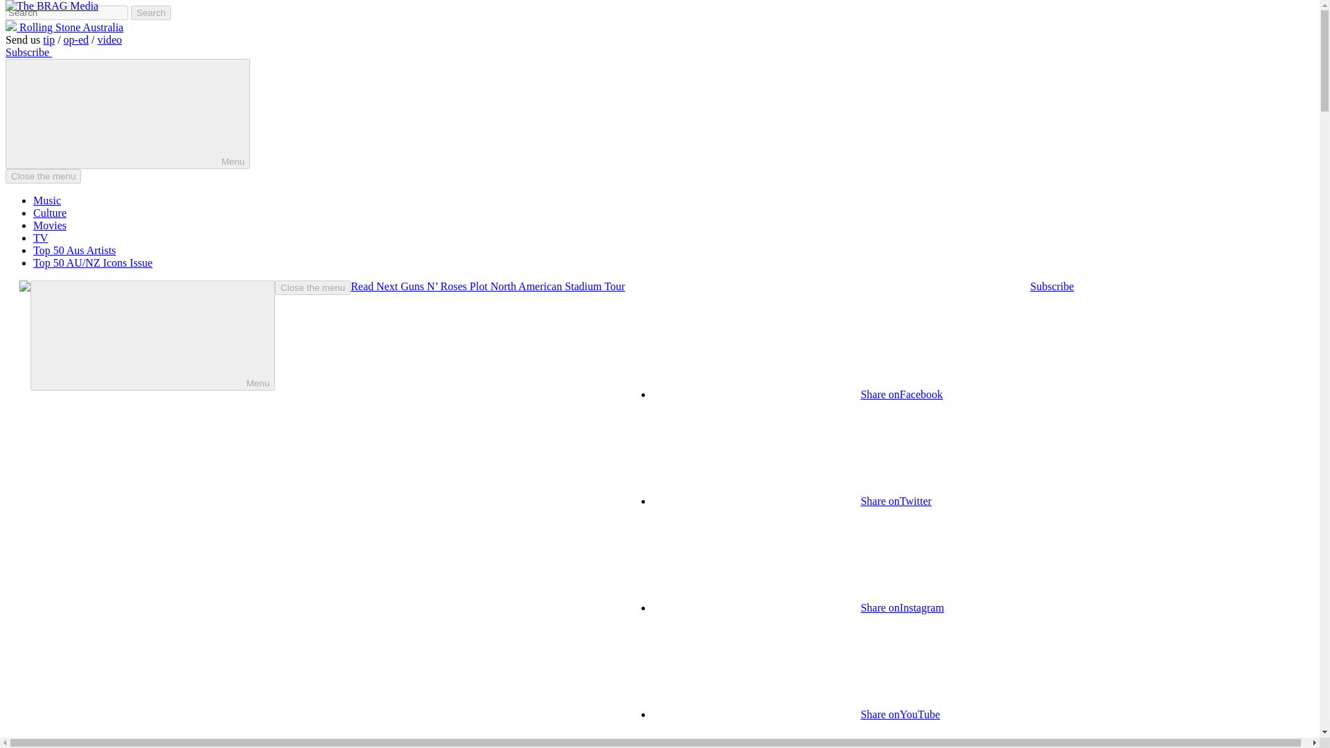 The height and width of the screenshot is (748, 1330). I want to click on Close the menu, so click(43, 176).